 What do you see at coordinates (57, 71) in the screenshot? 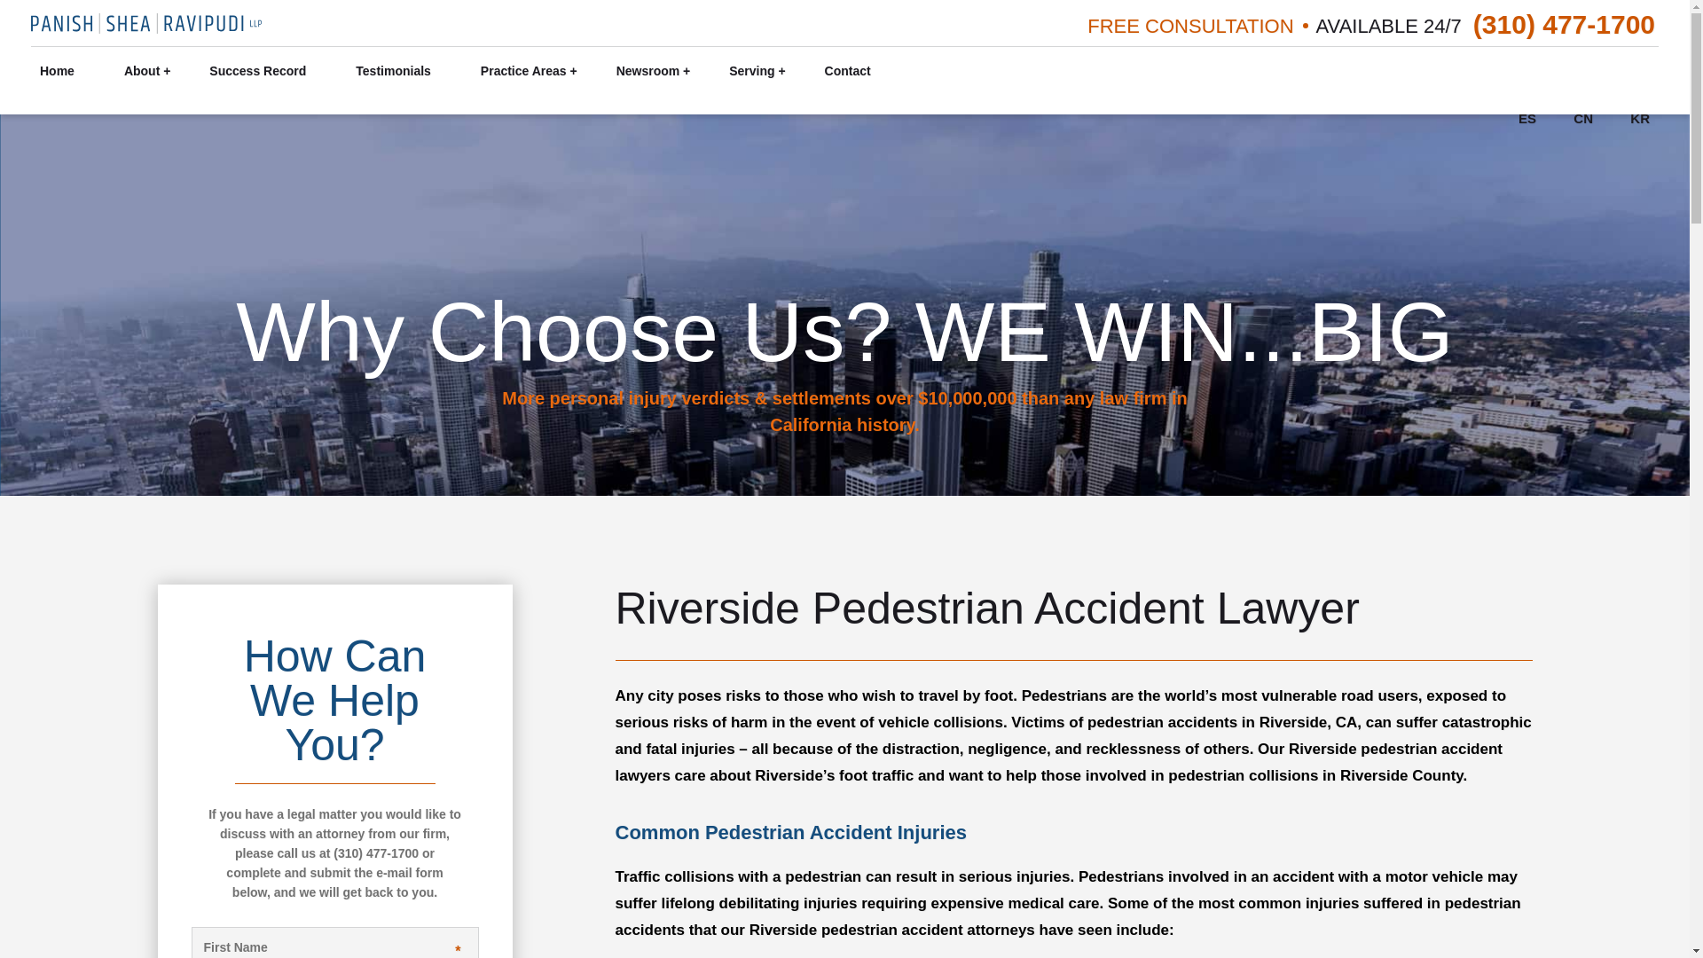
I see `Home` at bounding box center [57, 71].